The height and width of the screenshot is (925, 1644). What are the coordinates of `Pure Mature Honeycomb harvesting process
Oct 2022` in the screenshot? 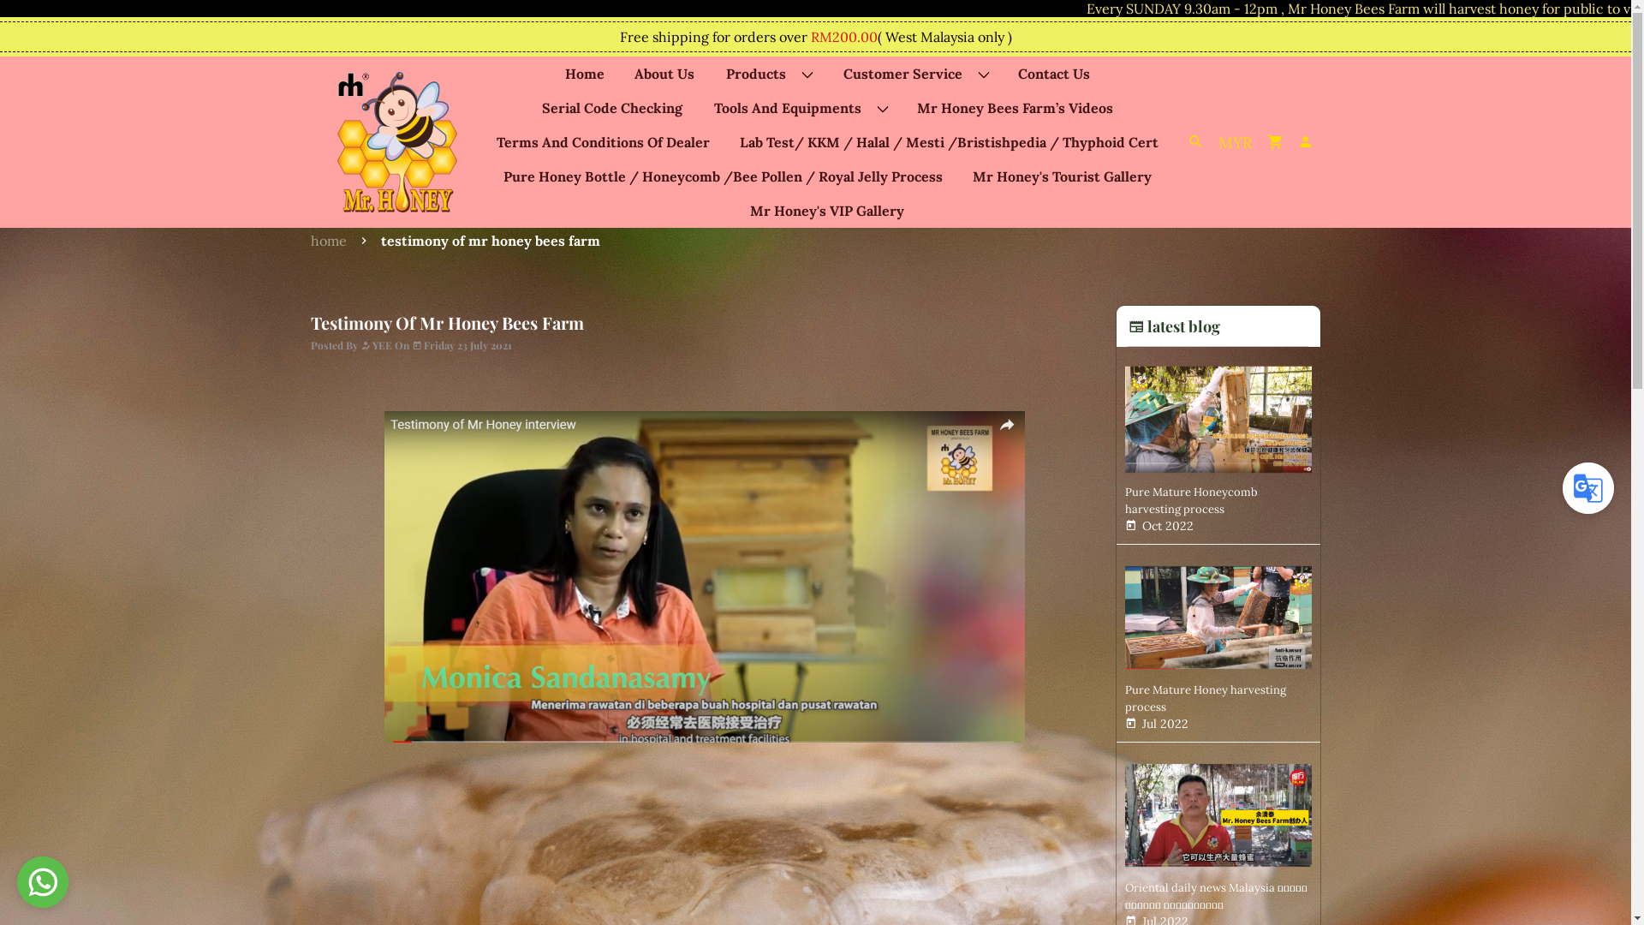 It's located at (1218, 445).